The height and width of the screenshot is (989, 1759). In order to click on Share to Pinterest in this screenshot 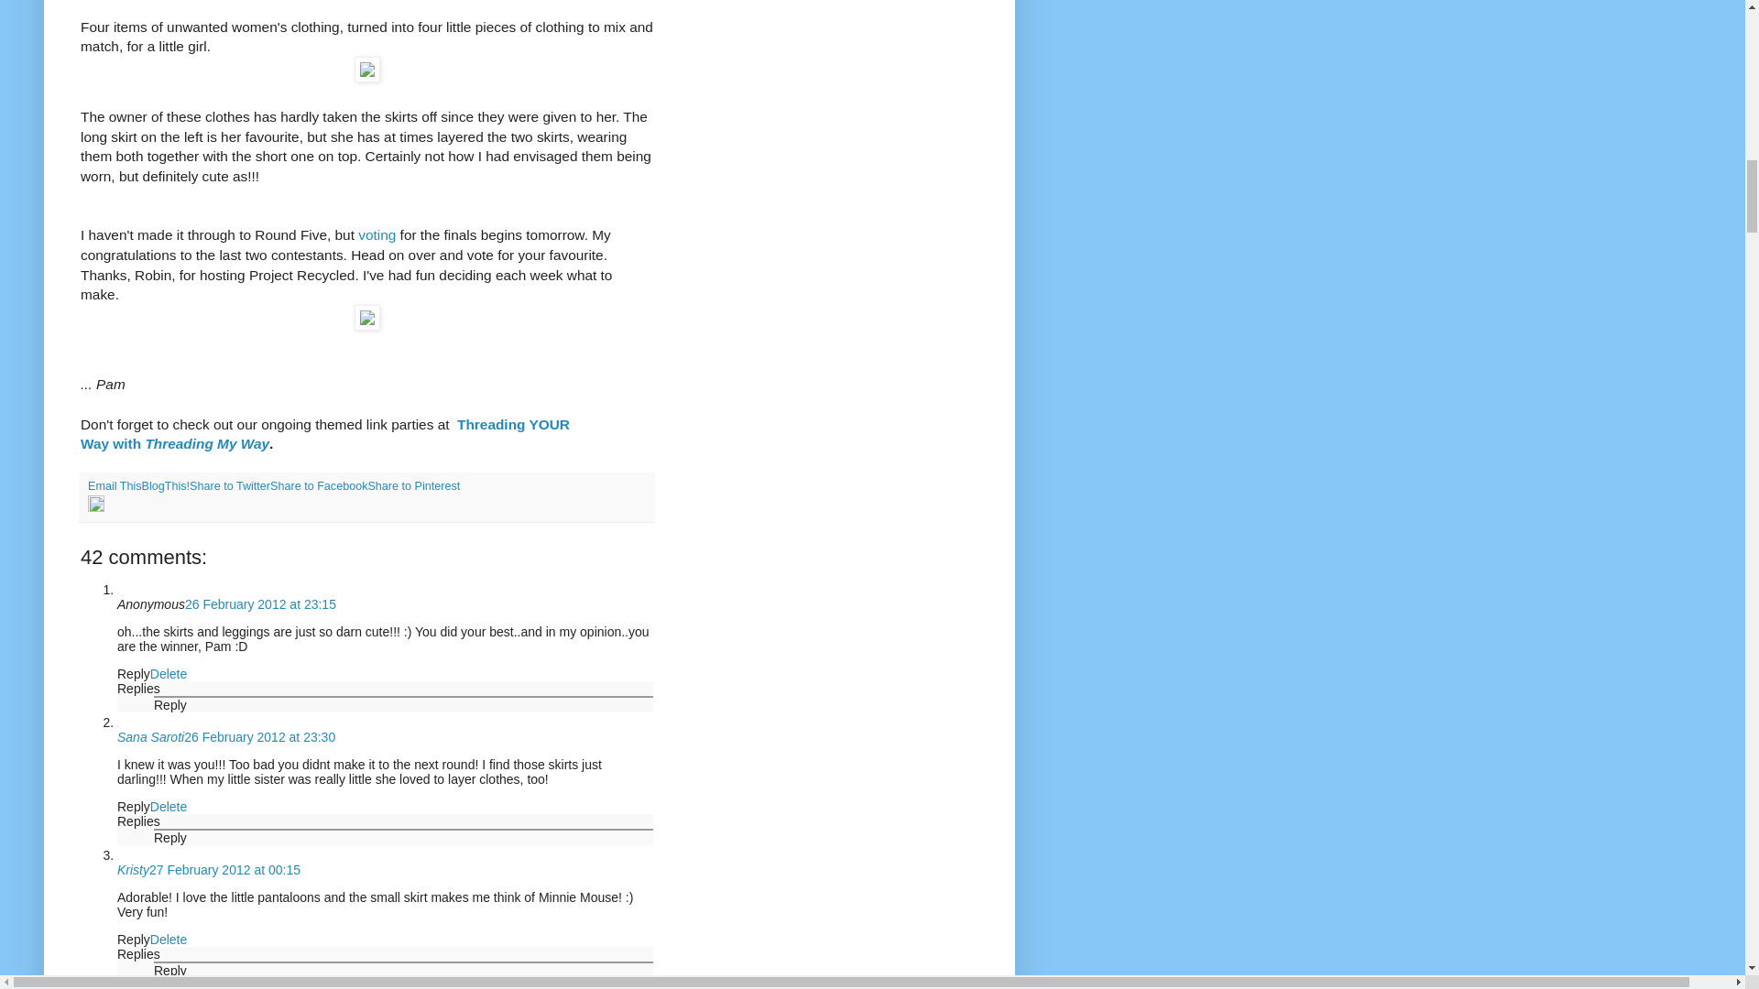, I will do `click(413, 485)`.